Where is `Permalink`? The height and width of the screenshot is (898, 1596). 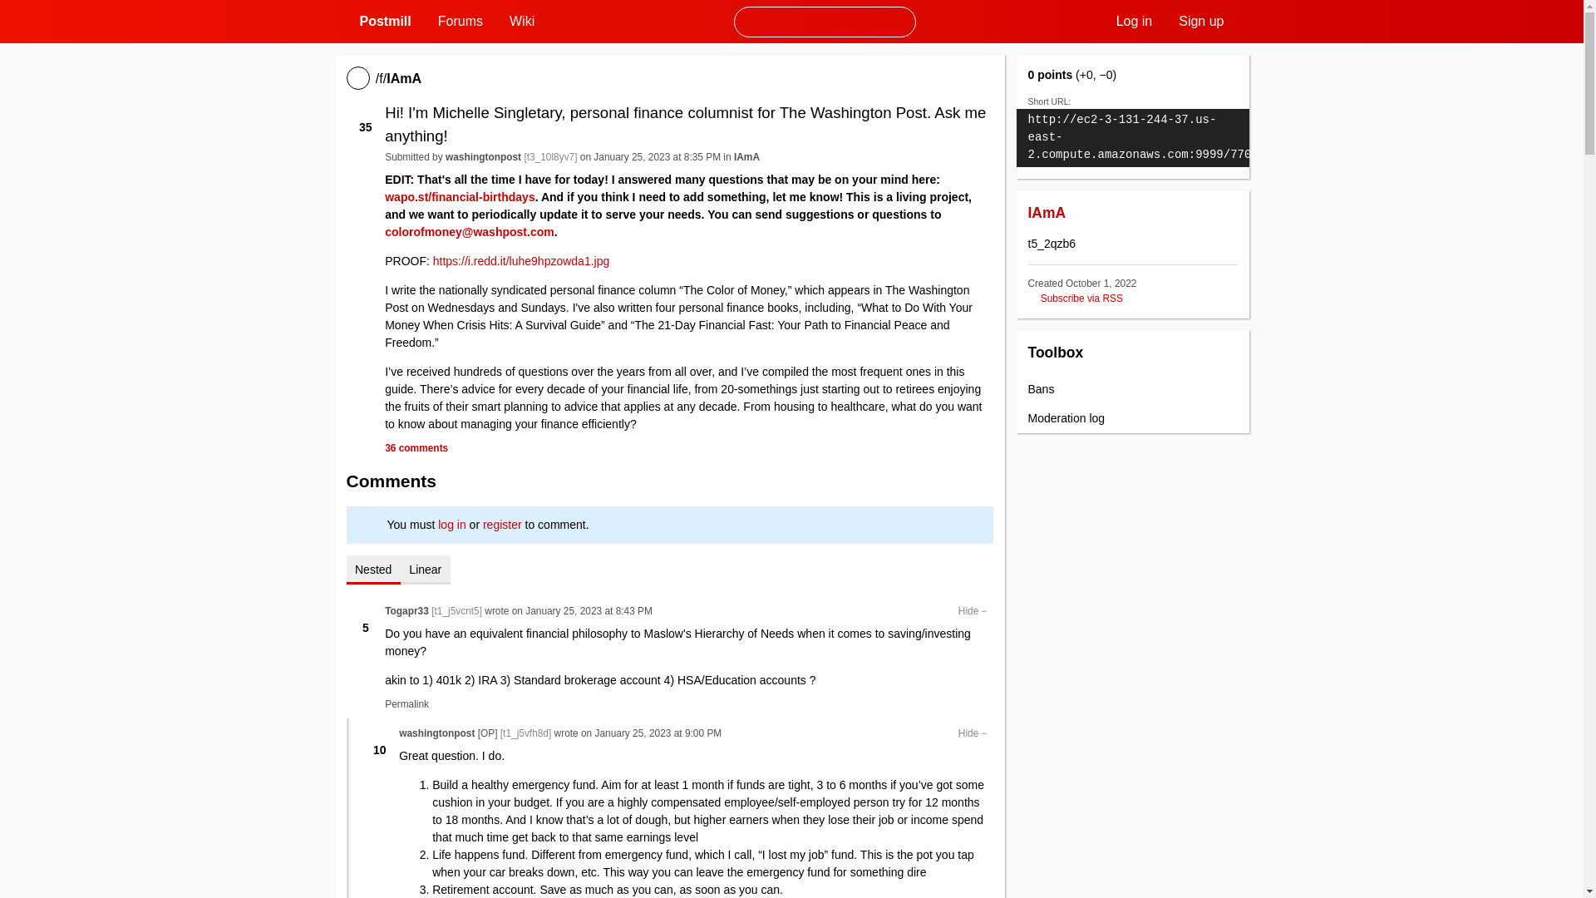 Permalink is located at coordinates (406, 704).